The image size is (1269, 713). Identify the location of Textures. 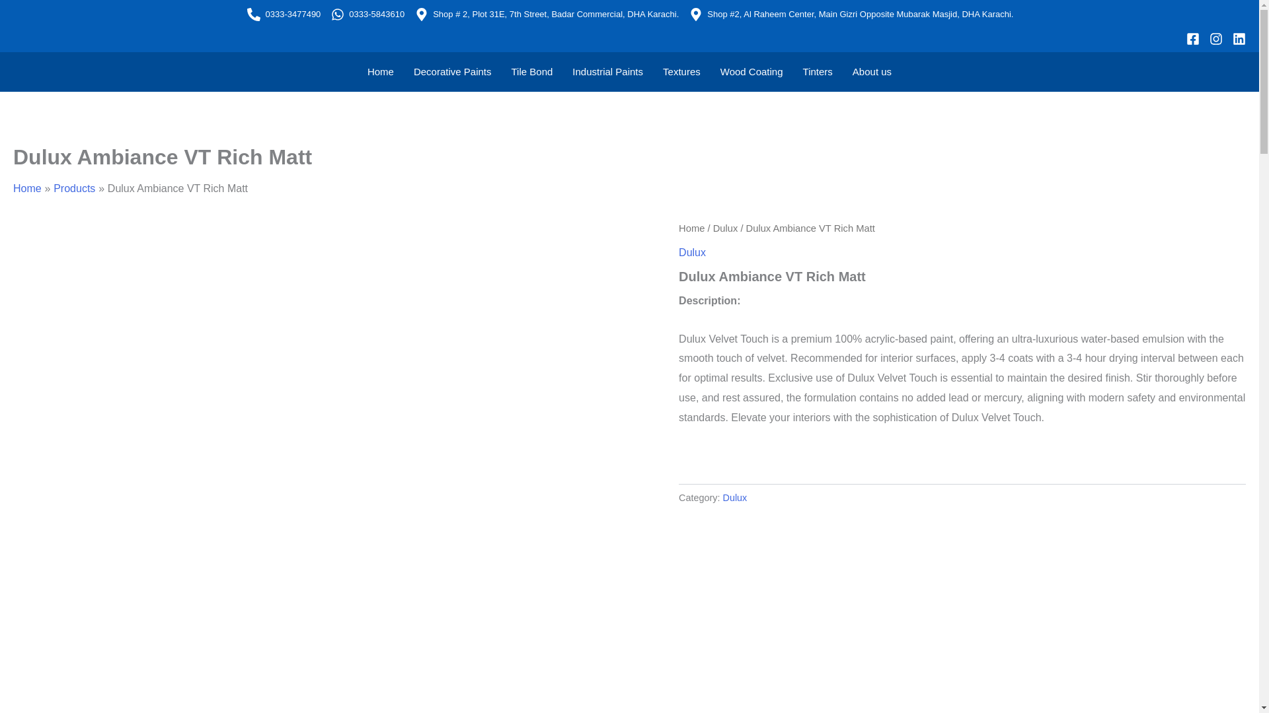
(682, 71).